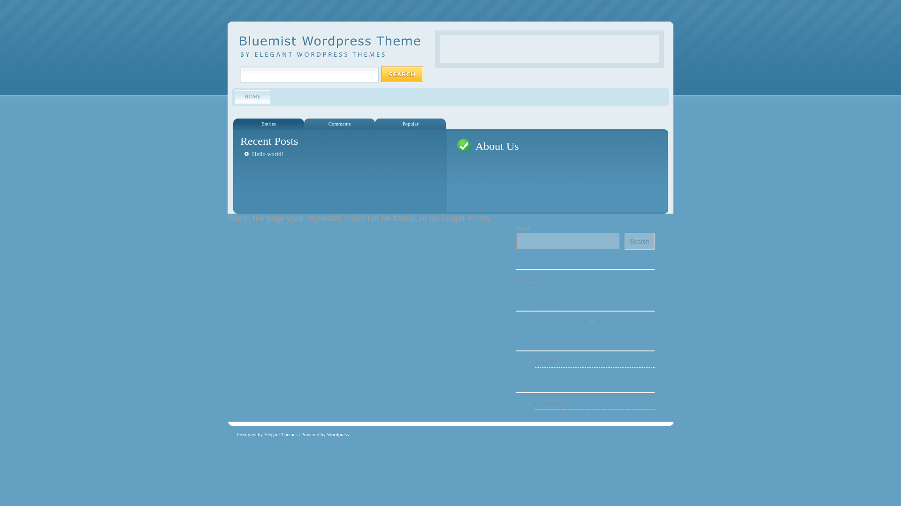 Image resolution: width=901 pixels, height=506 pixels. What do you see at coordinates (402, 76) in the screenshot?
I see `submit` at bounding box center [402, 76].